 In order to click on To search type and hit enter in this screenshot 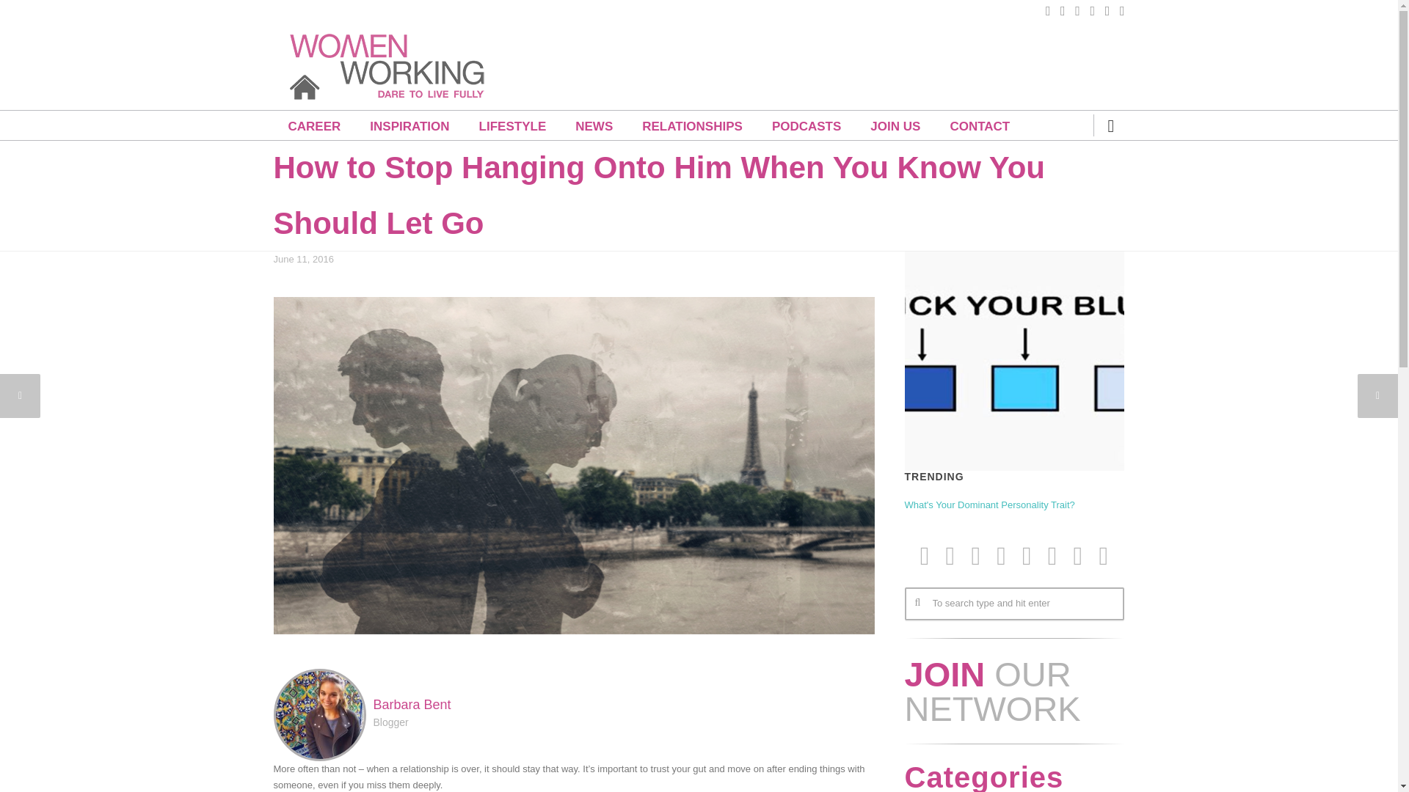, I will do `click(1013, 604)`.